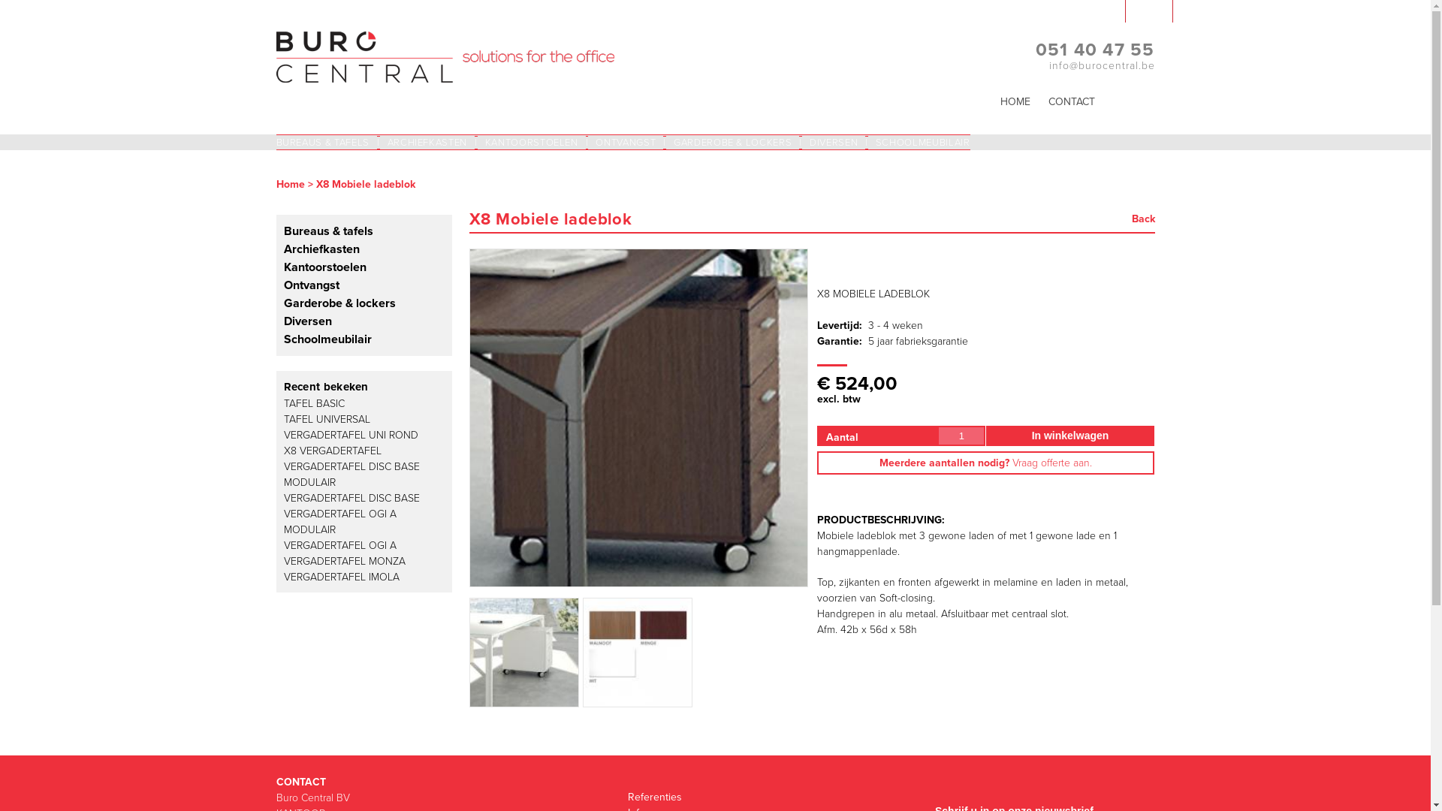 This screenshot has height=811, width=1442. I want to click on LOGIN, so click(1149, 11).